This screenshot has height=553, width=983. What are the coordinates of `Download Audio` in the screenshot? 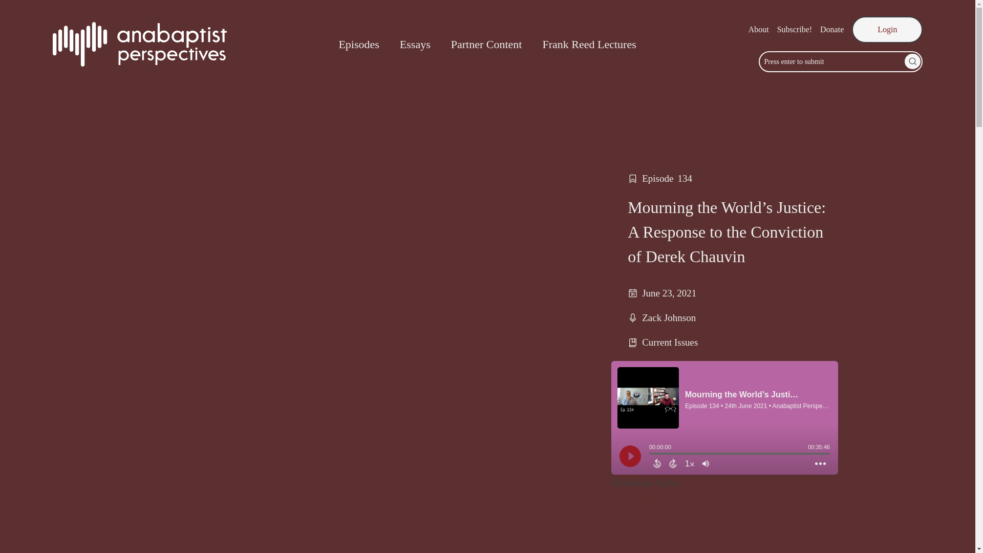 It's located at (645, 482).